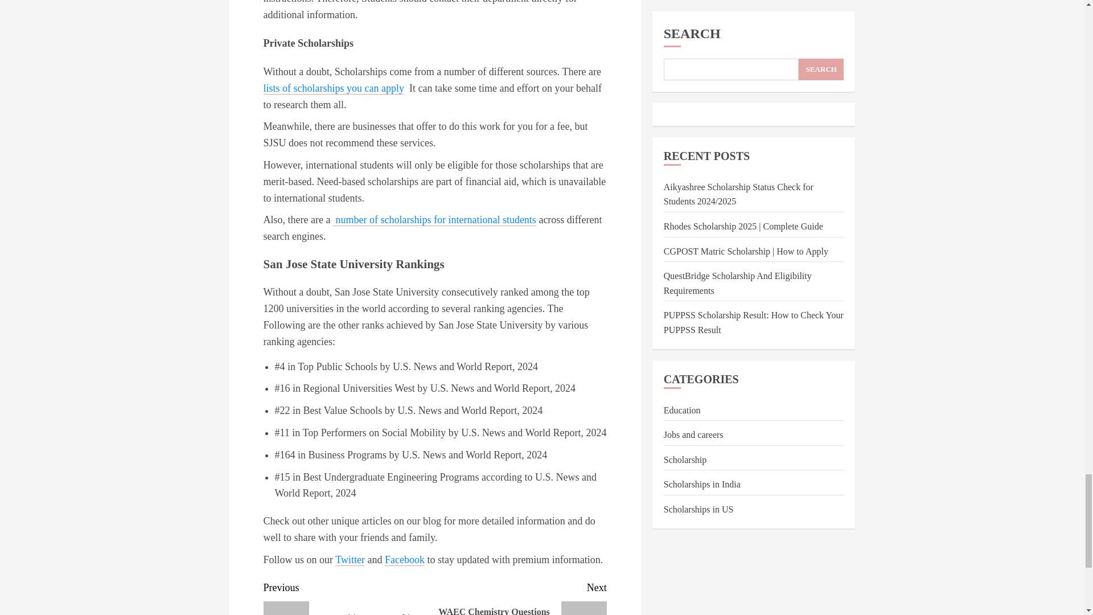  Describe the element at coordinates (404, 560) in the screenshot. I see `Facebook` at that location.